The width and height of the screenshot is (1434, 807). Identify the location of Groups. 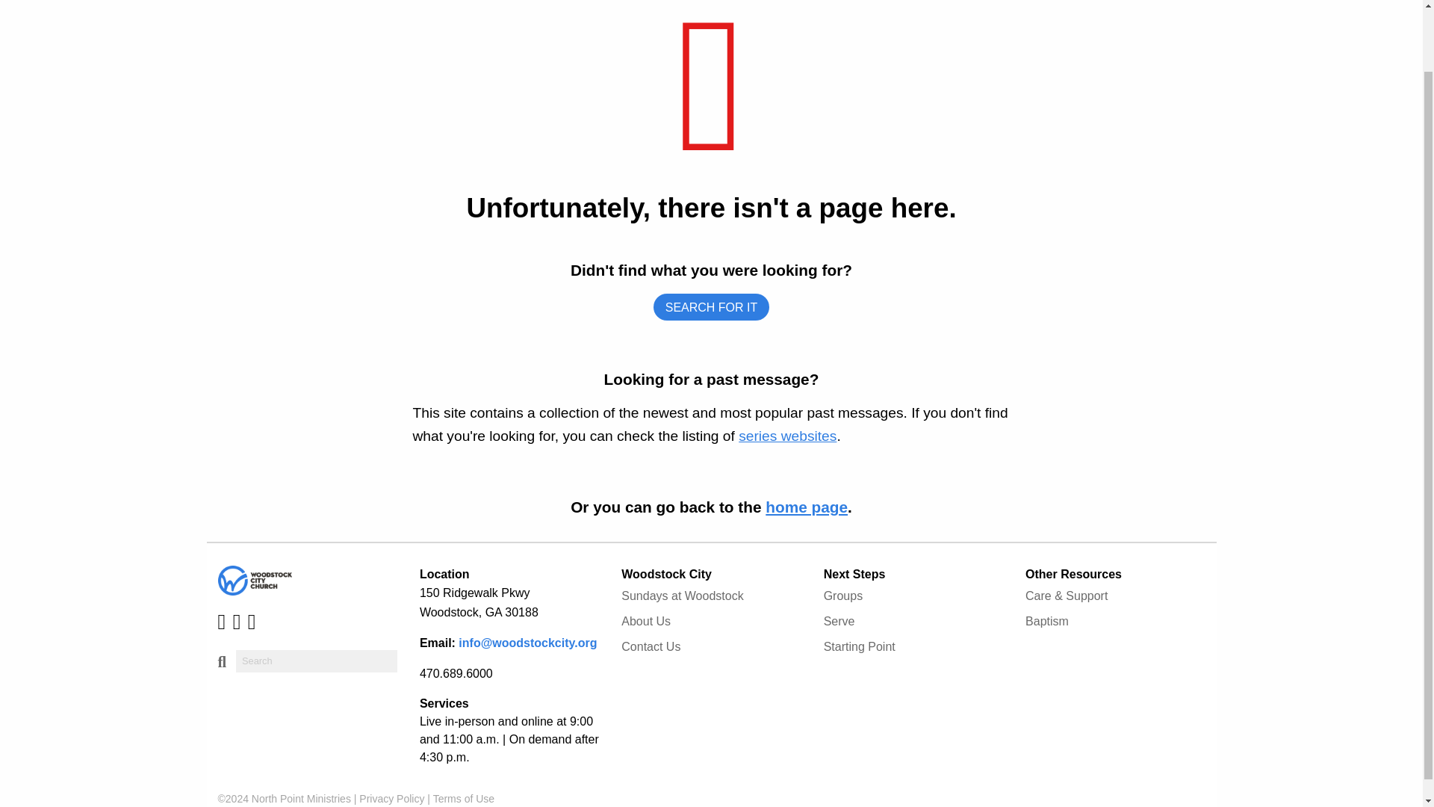
(913, 596).